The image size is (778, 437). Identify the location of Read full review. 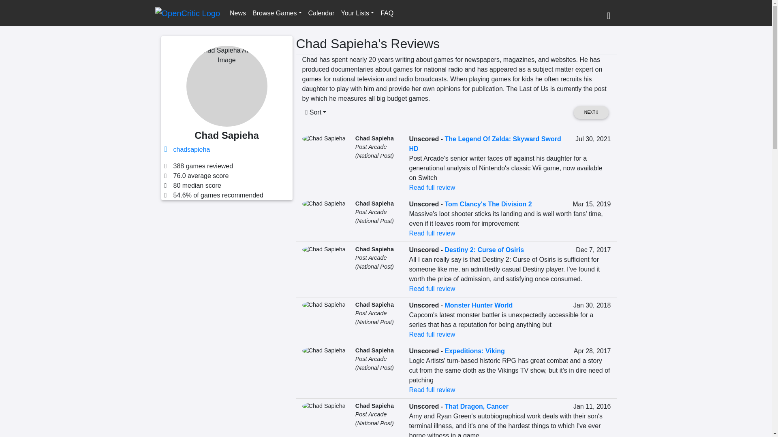
(432, 187).